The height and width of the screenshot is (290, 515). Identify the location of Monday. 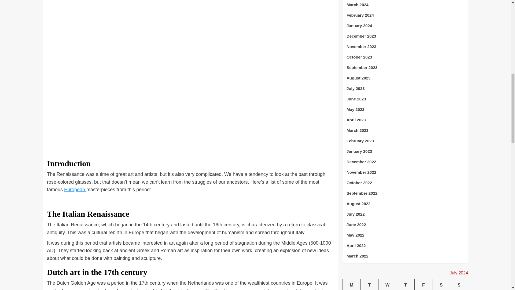
(352, 112).